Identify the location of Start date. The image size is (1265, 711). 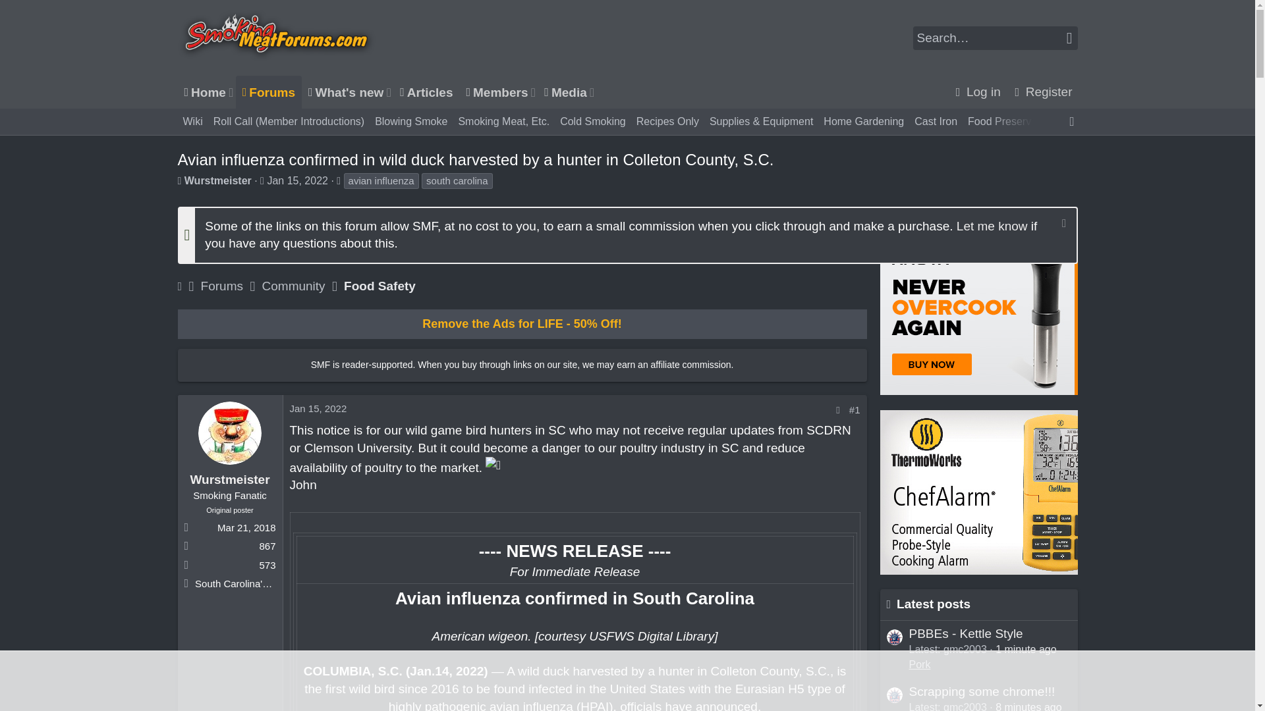
(387, 92).